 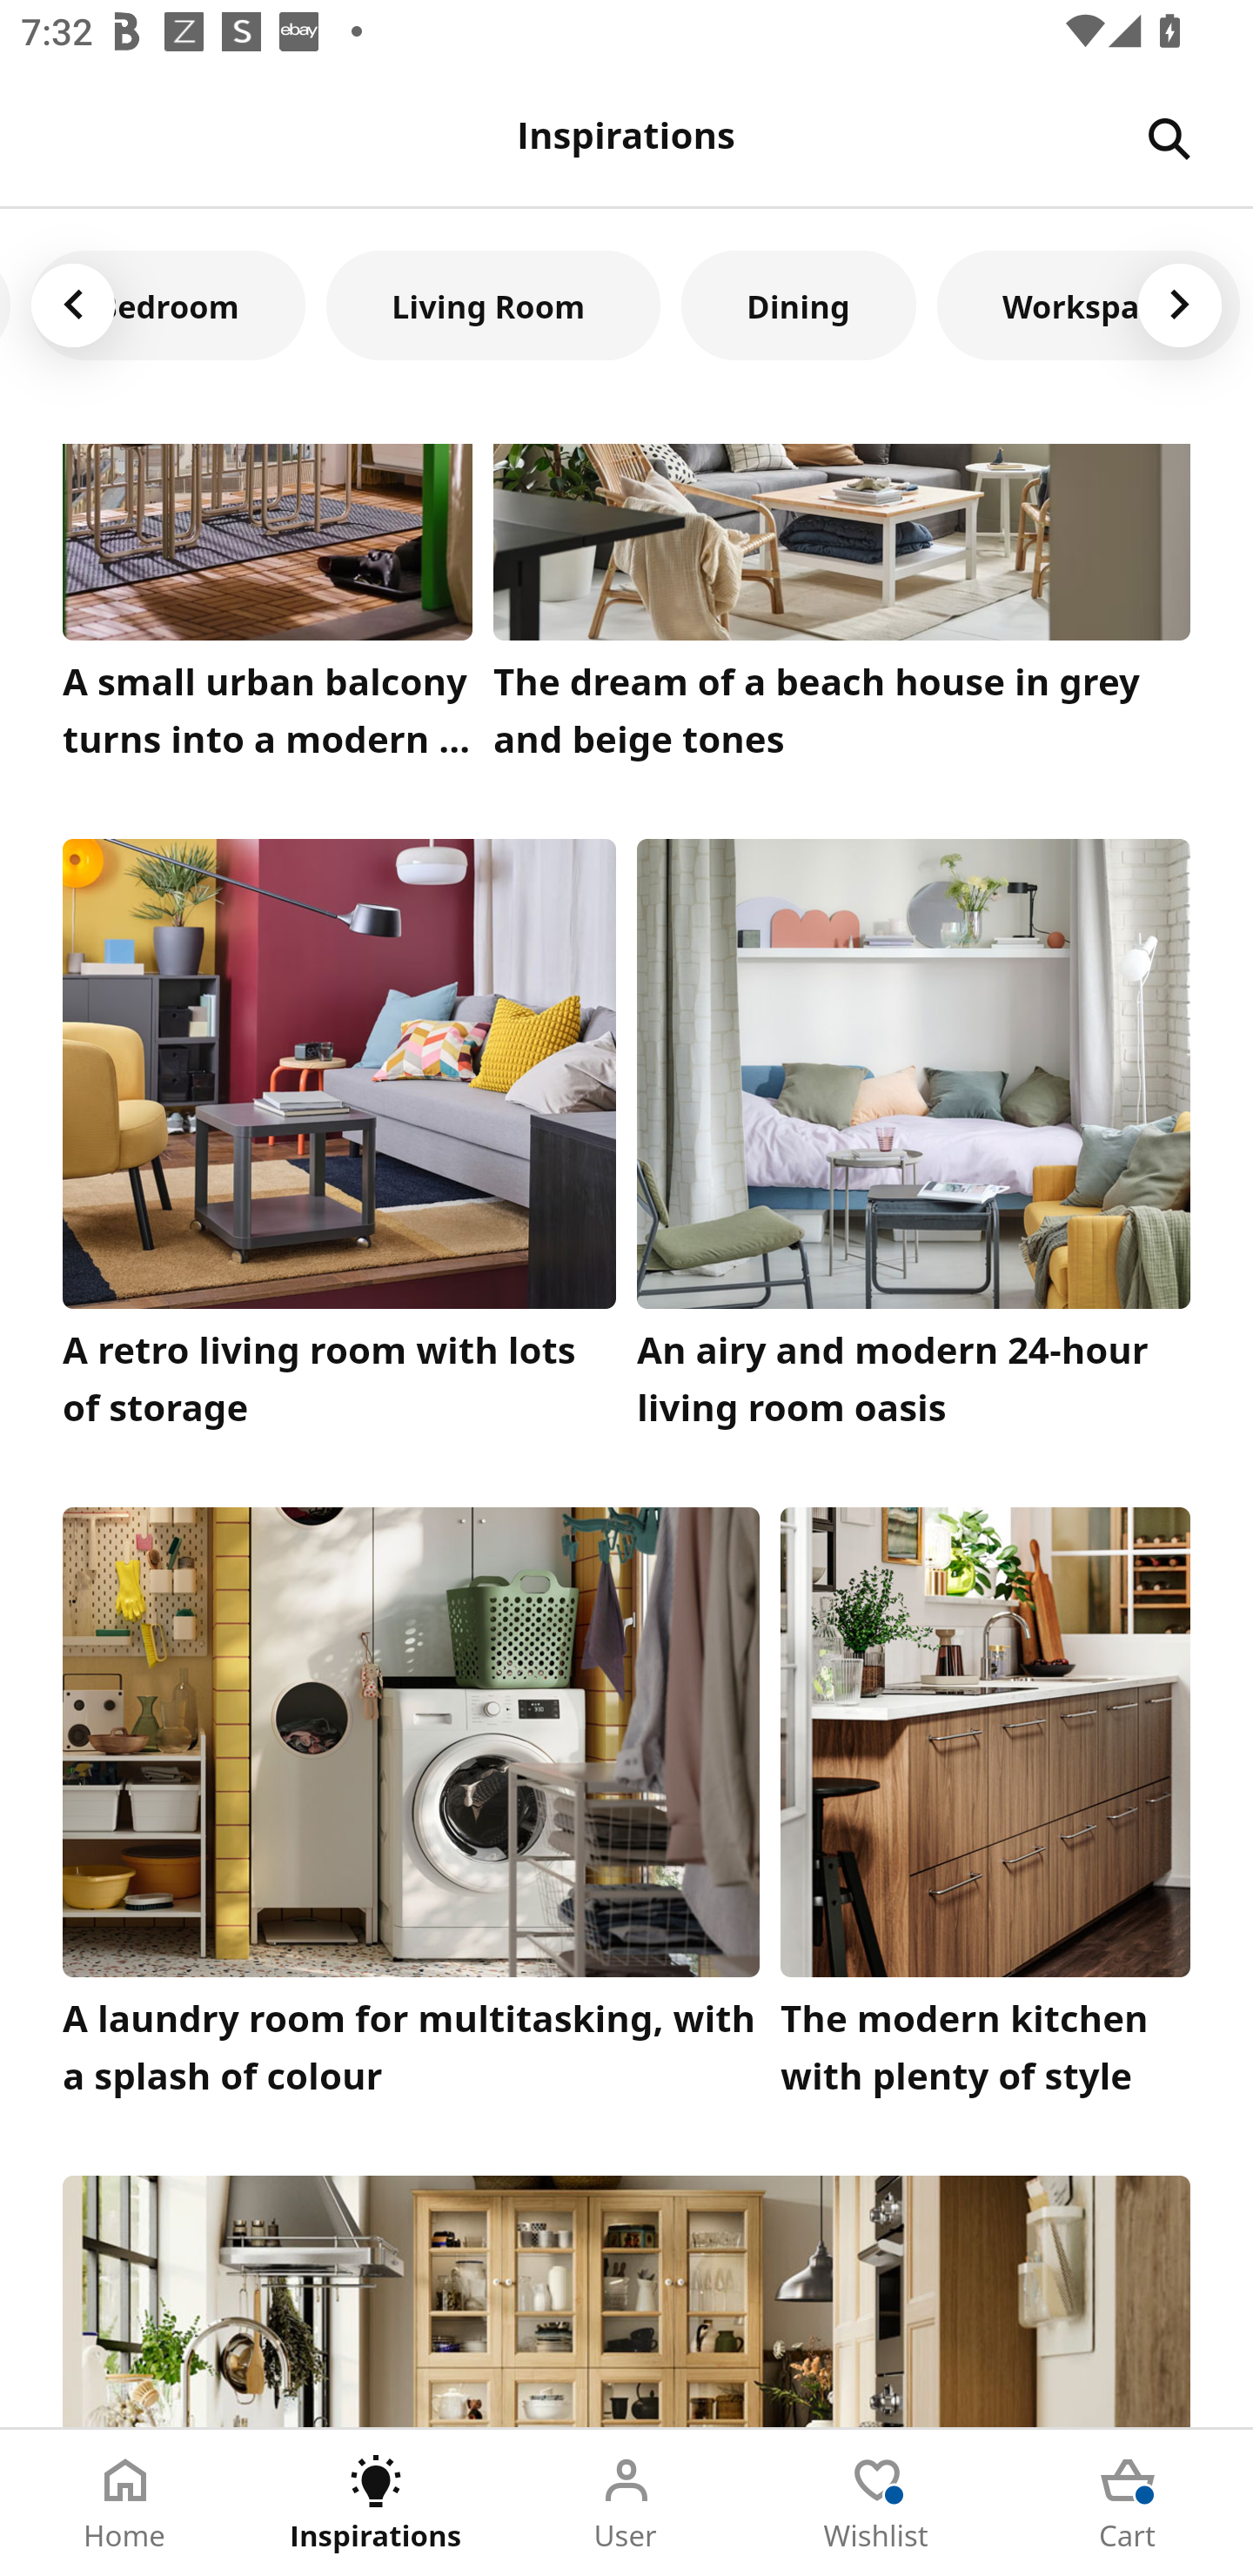 I want to click on Living Room , so click(x=492, y=305).